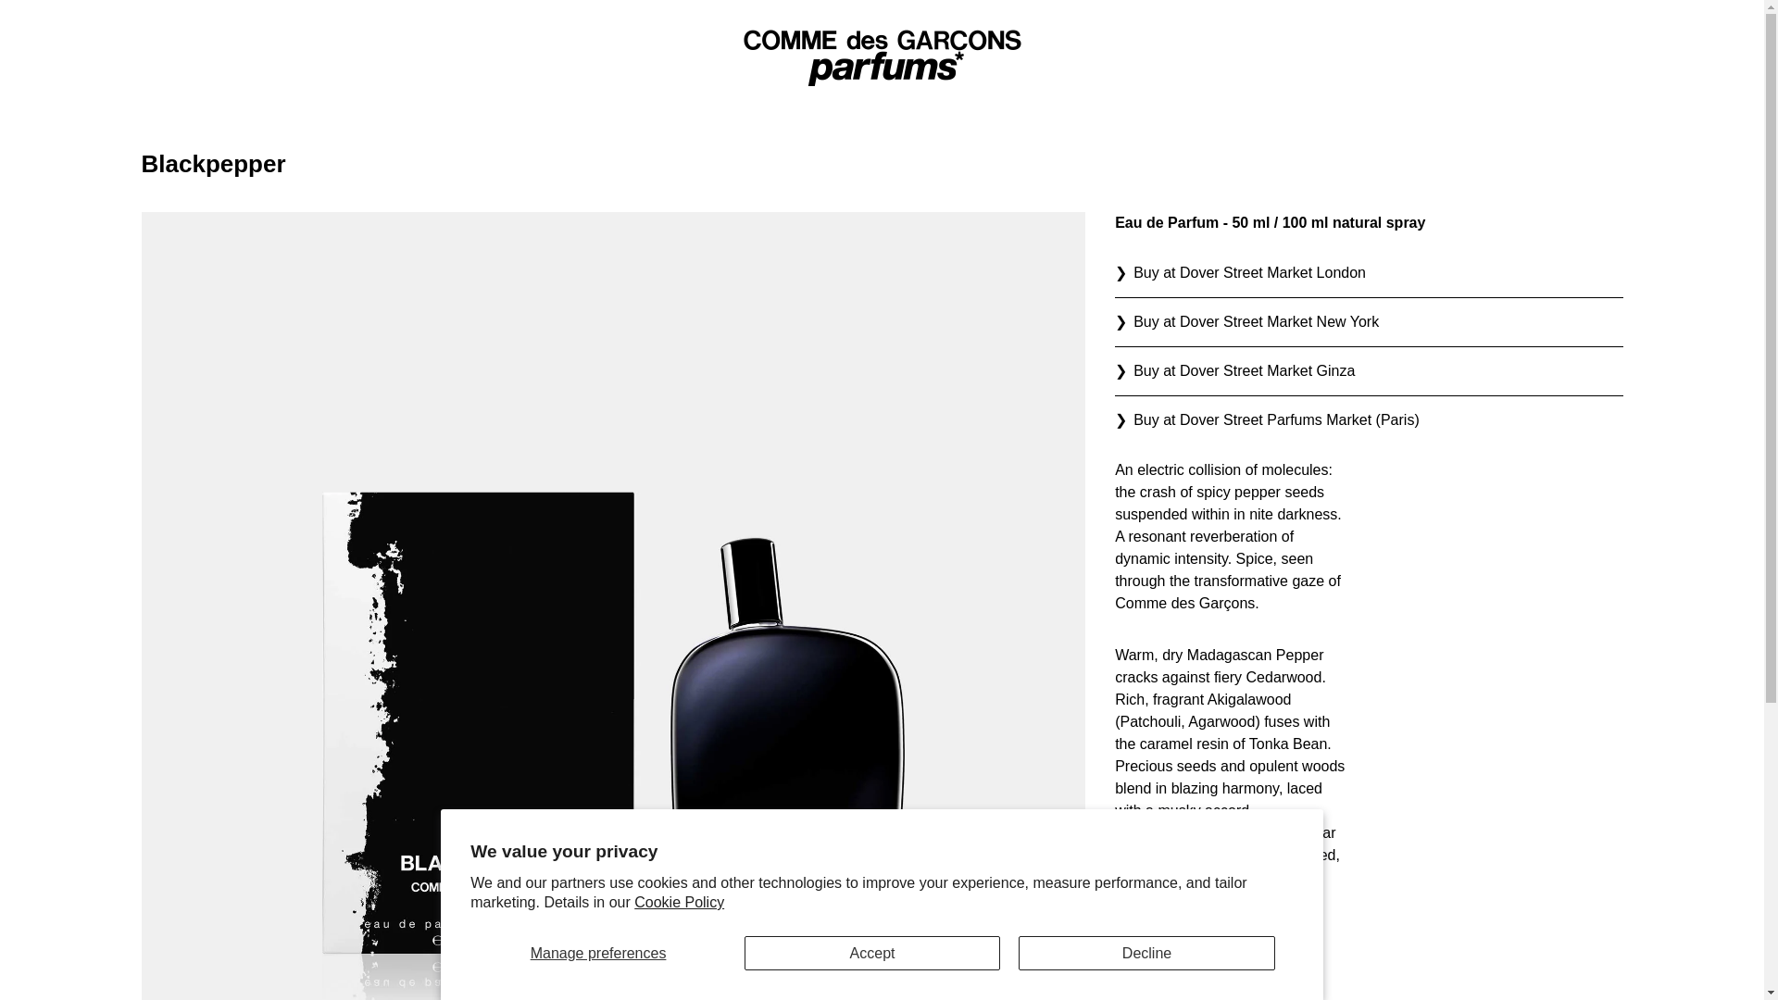 This screenshot has width=1778, height=1000. I want to click on Accept, so click(872, 952).